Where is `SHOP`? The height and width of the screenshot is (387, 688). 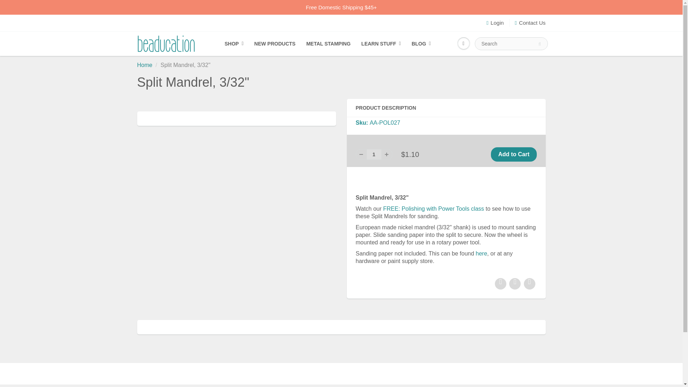 SHOP is located at coordinates (234, 44).